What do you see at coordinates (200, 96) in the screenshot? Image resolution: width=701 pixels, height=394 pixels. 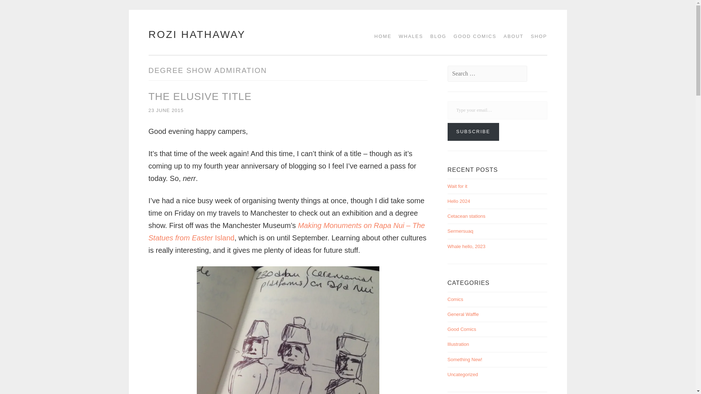 I see `THE ELUSIVE TITLE` at bounding box center [200, 96].